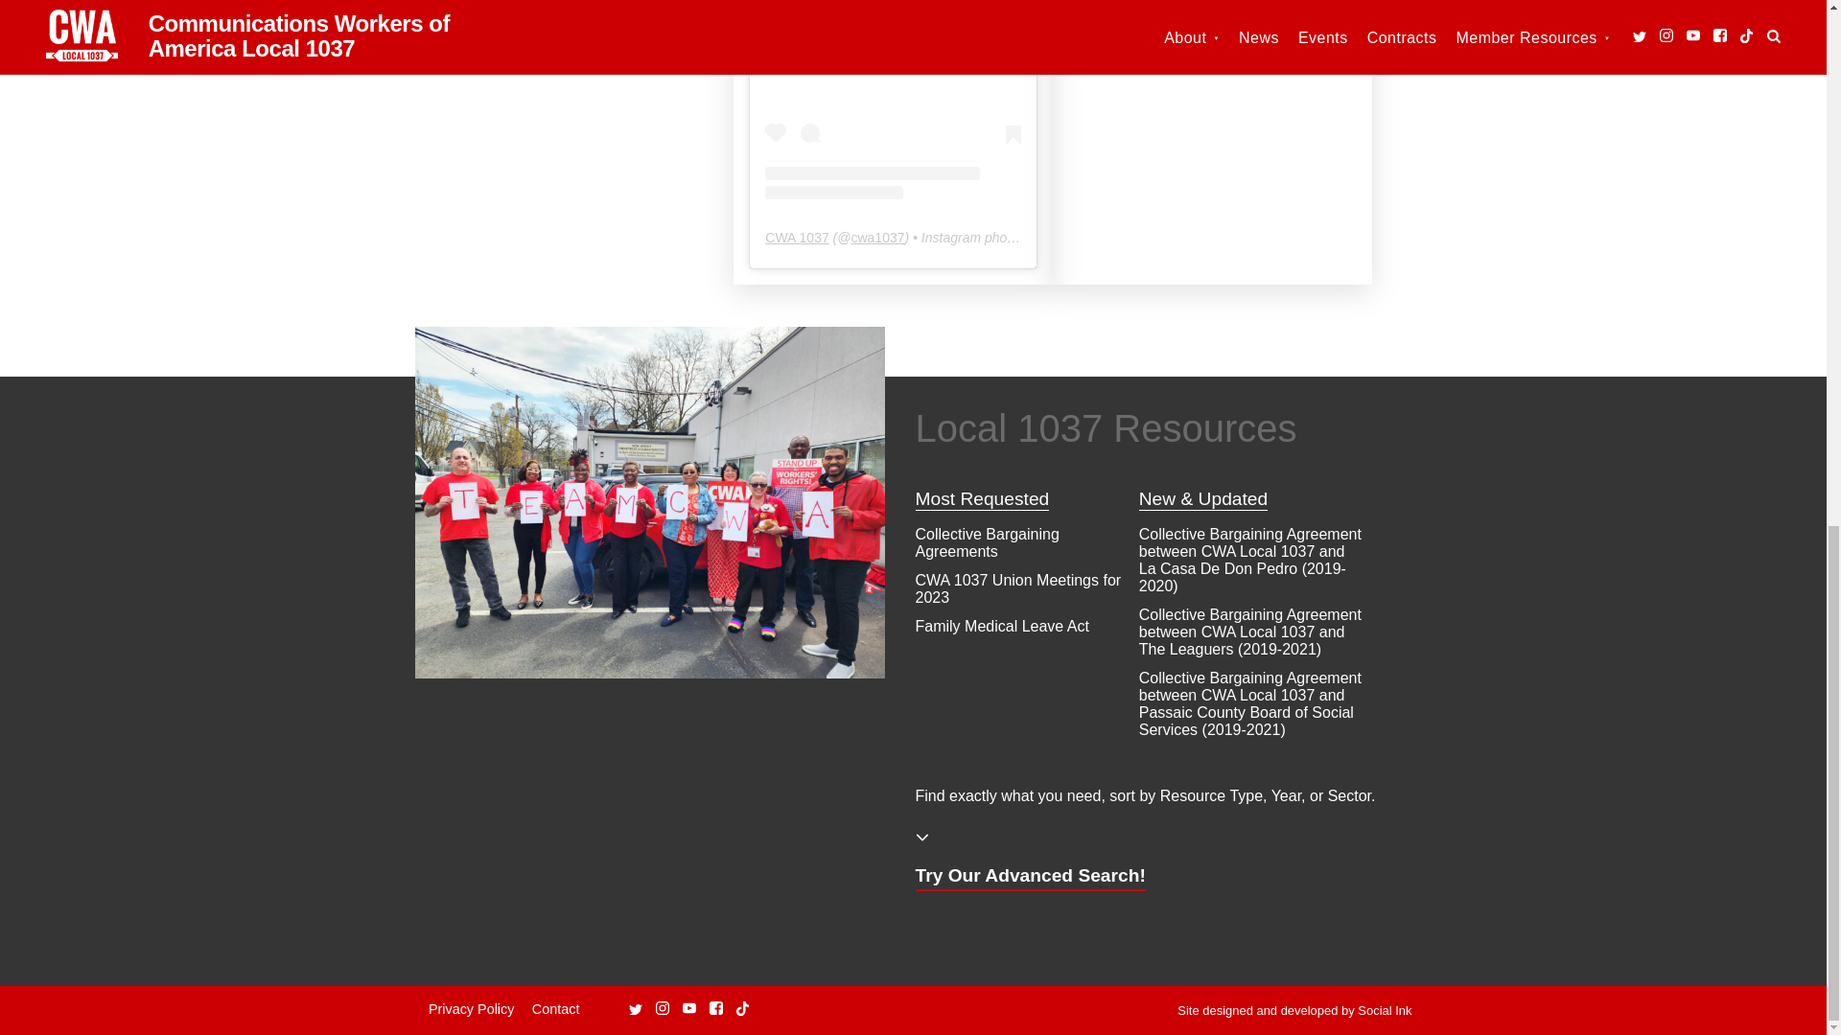 The image size is (1841, 1035). What do you see at coordinates (876, 237) in the screenshot?
I see `cwa1037` at bounding box center [876, 237].